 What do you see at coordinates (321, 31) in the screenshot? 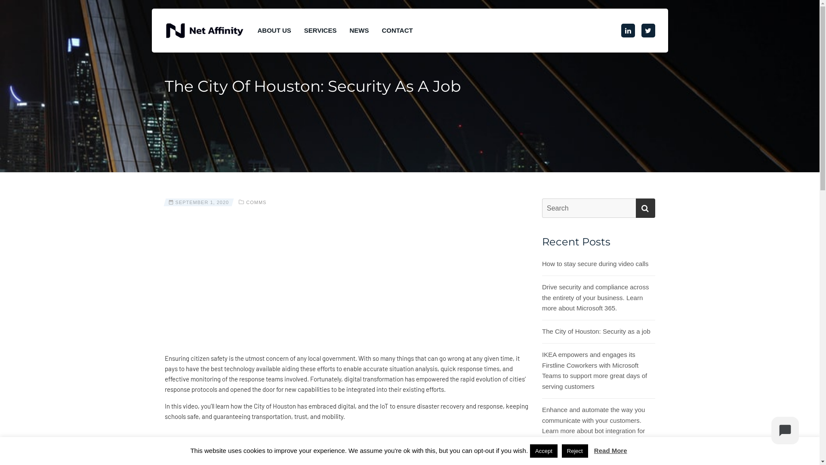
I see `SERVICES` at bounding box center [321, 31].